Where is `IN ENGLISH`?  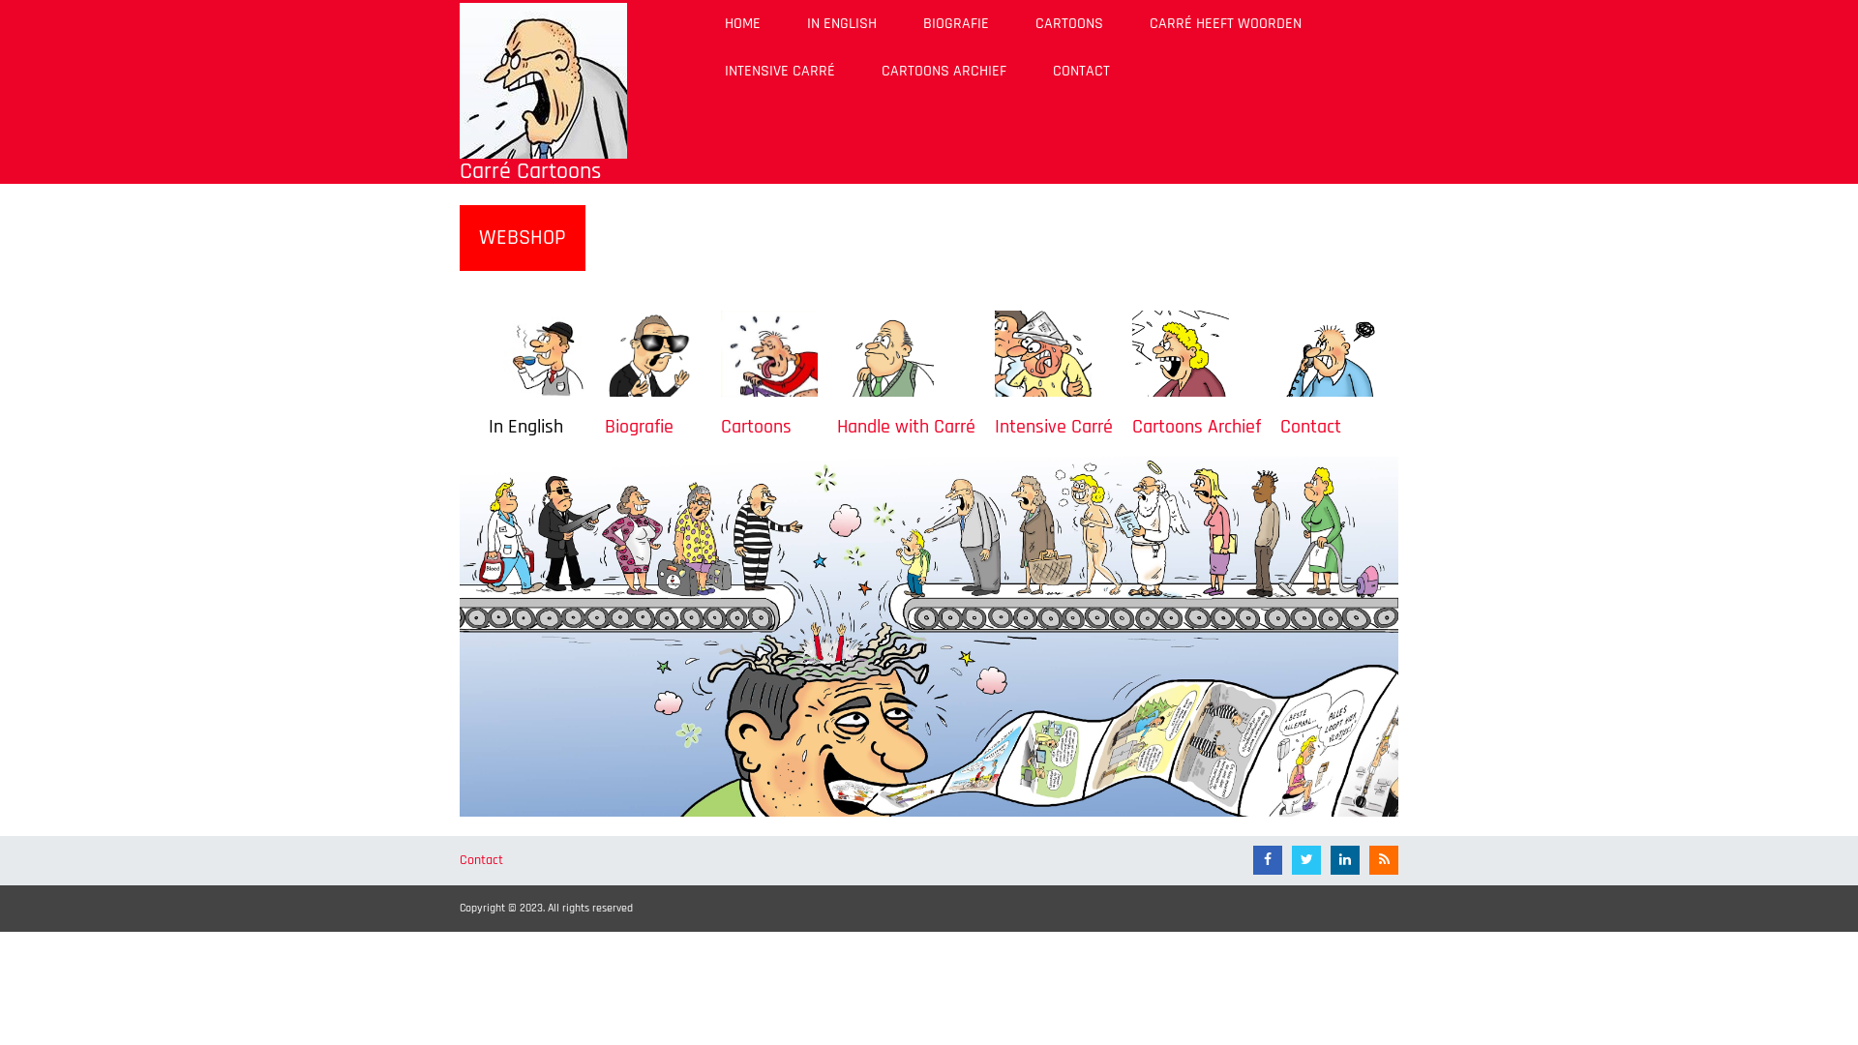 IN ENGLISH is located at coordinates (842, 23).